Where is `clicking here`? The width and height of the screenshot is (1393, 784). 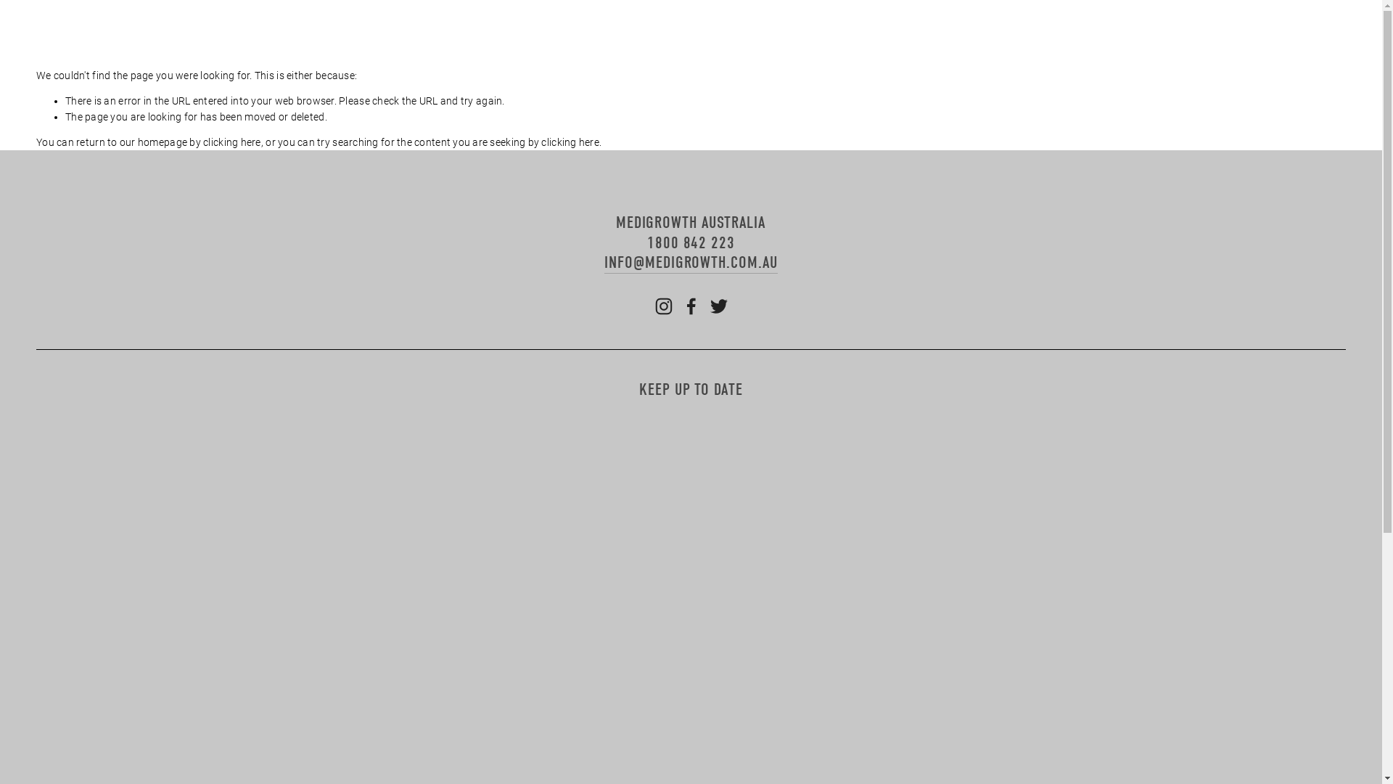
clicking here is located at coordinates (570, 142).